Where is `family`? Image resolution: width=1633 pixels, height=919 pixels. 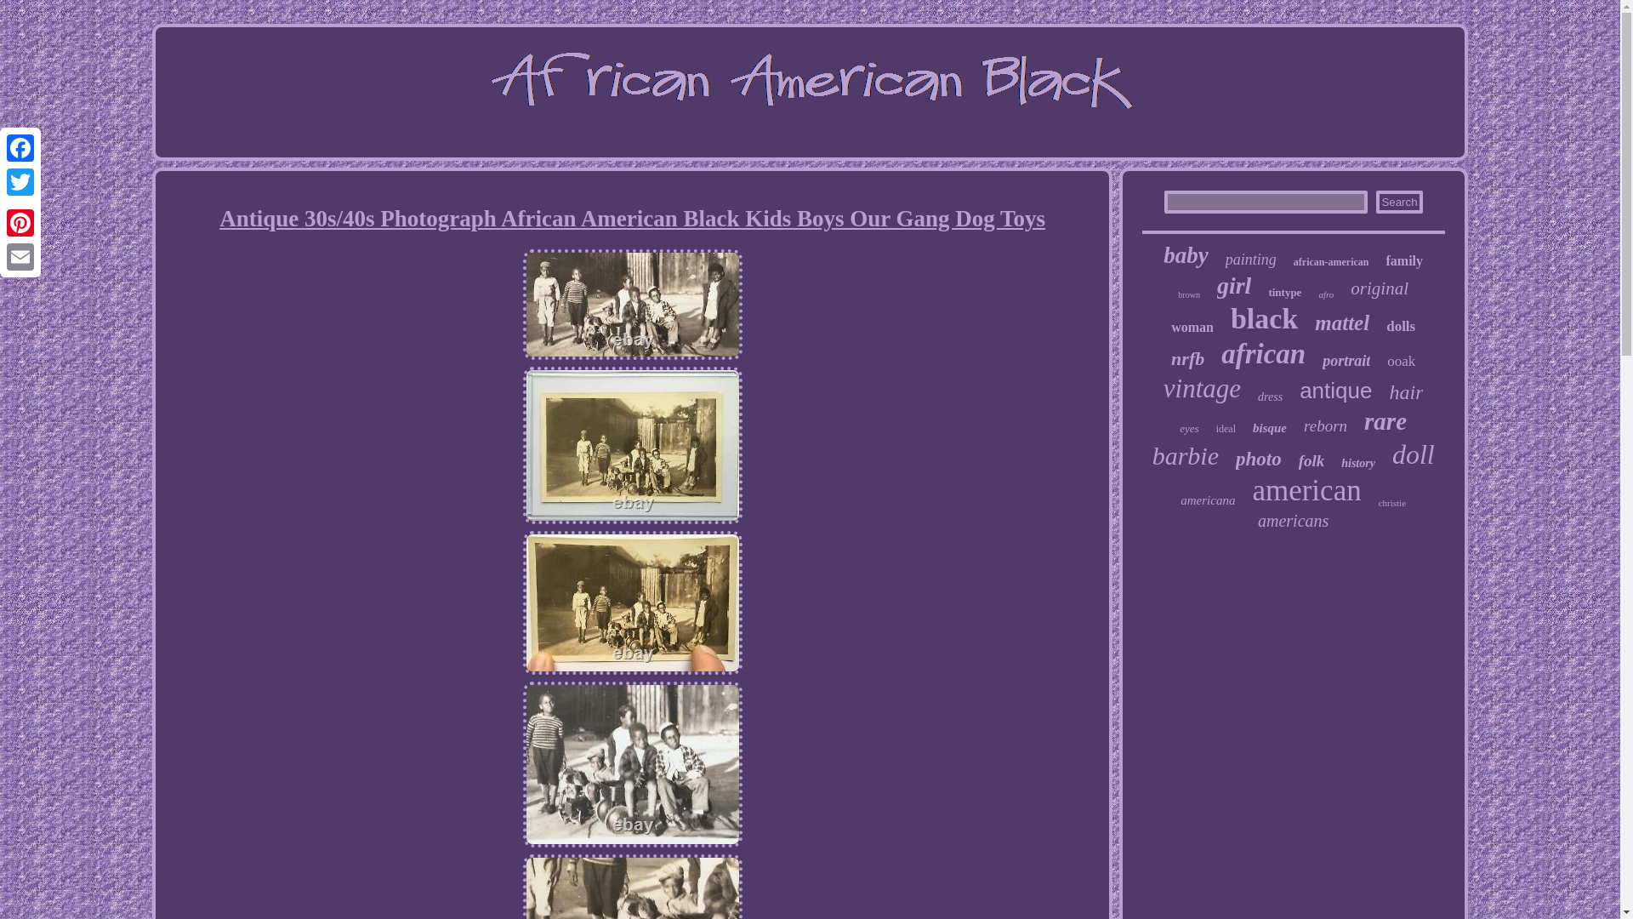 family is located at coordinates (1403, 261).